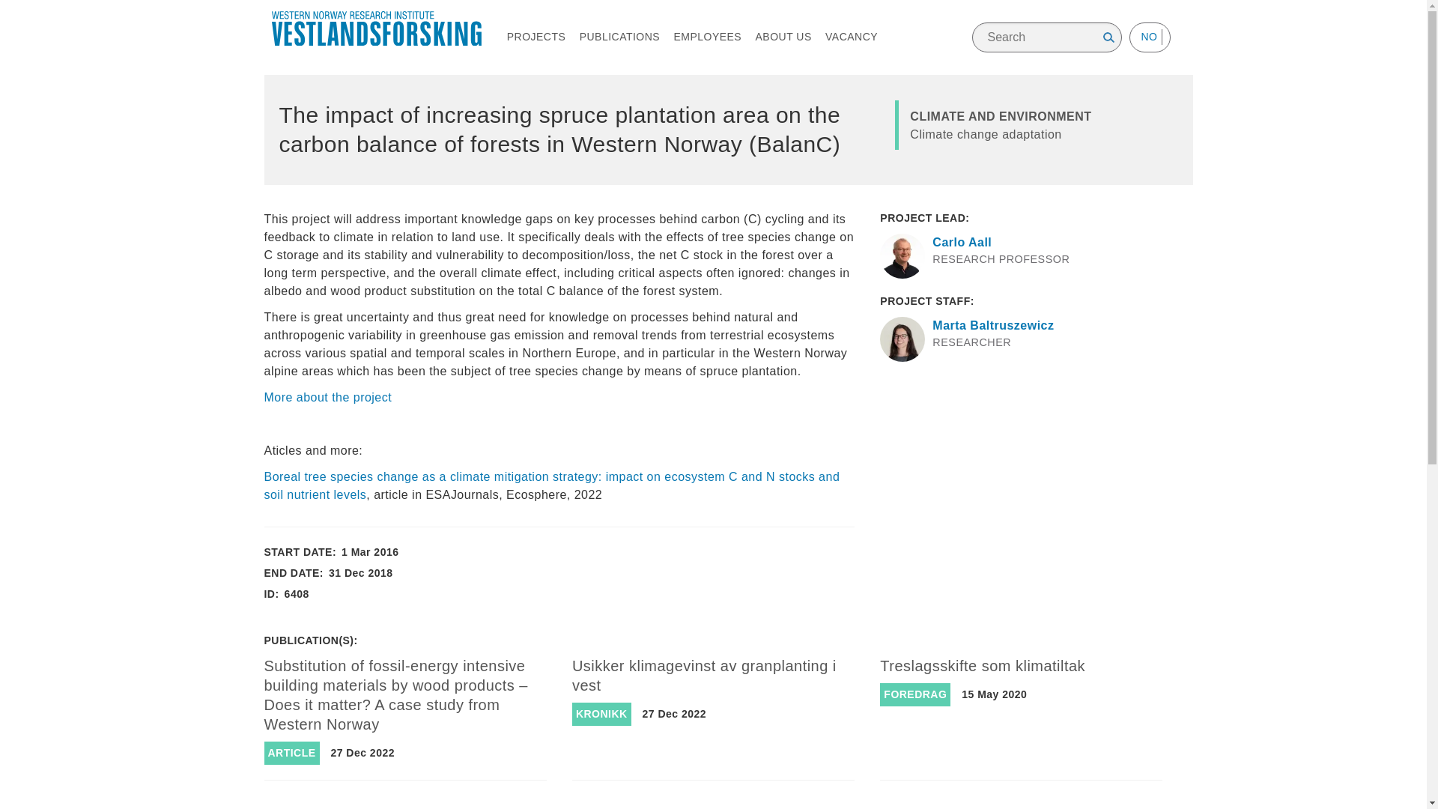 Image resolution: width=1438 pixels, height=809 pixels. What do you see at coordinates (993, 325) in the screenshot?
I see `Marta Baltruszewicz` at bounding box center [993, 325].